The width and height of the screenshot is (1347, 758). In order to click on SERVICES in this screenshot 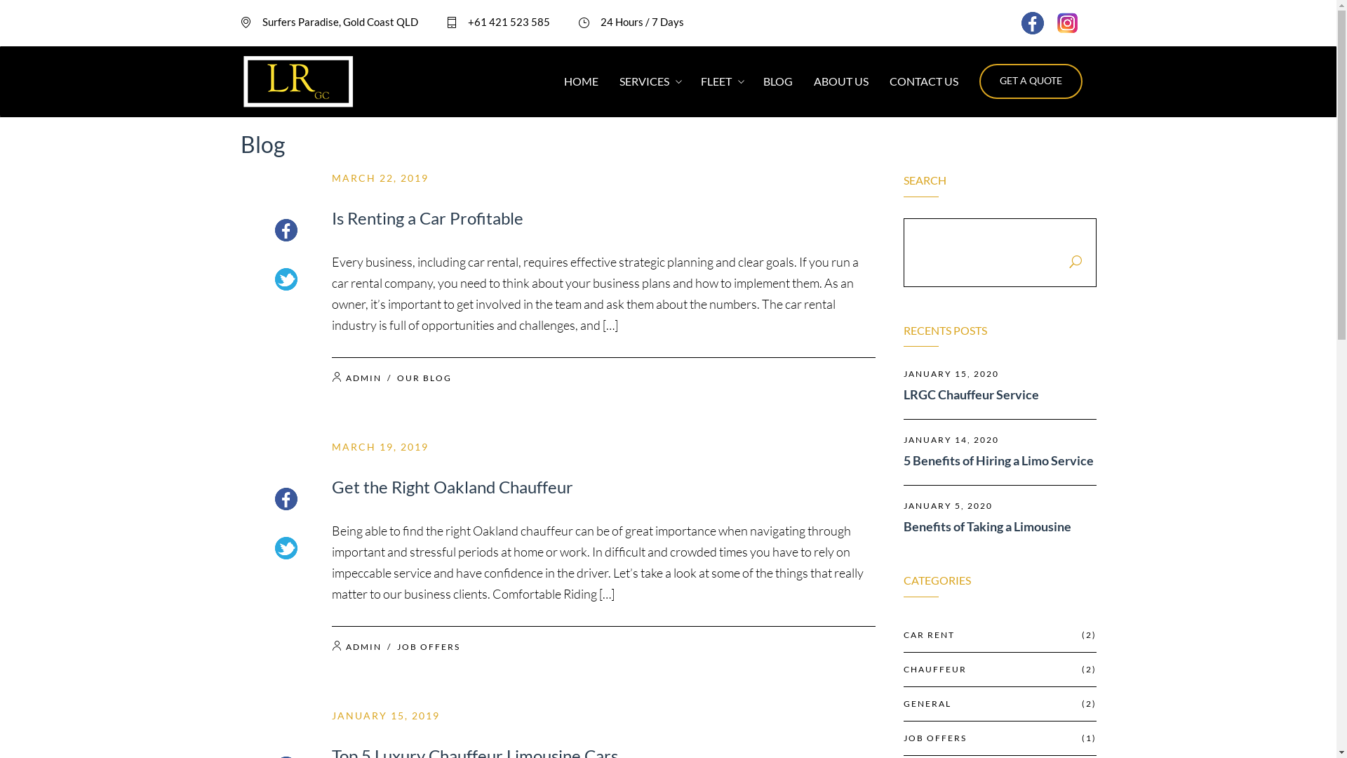, I will do `click(644, 81)`.